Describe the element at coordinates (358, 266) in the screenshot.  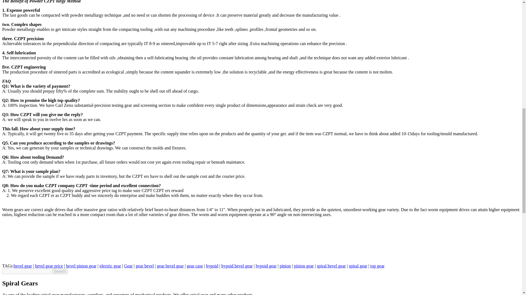
I see `spiral gear` at that location.